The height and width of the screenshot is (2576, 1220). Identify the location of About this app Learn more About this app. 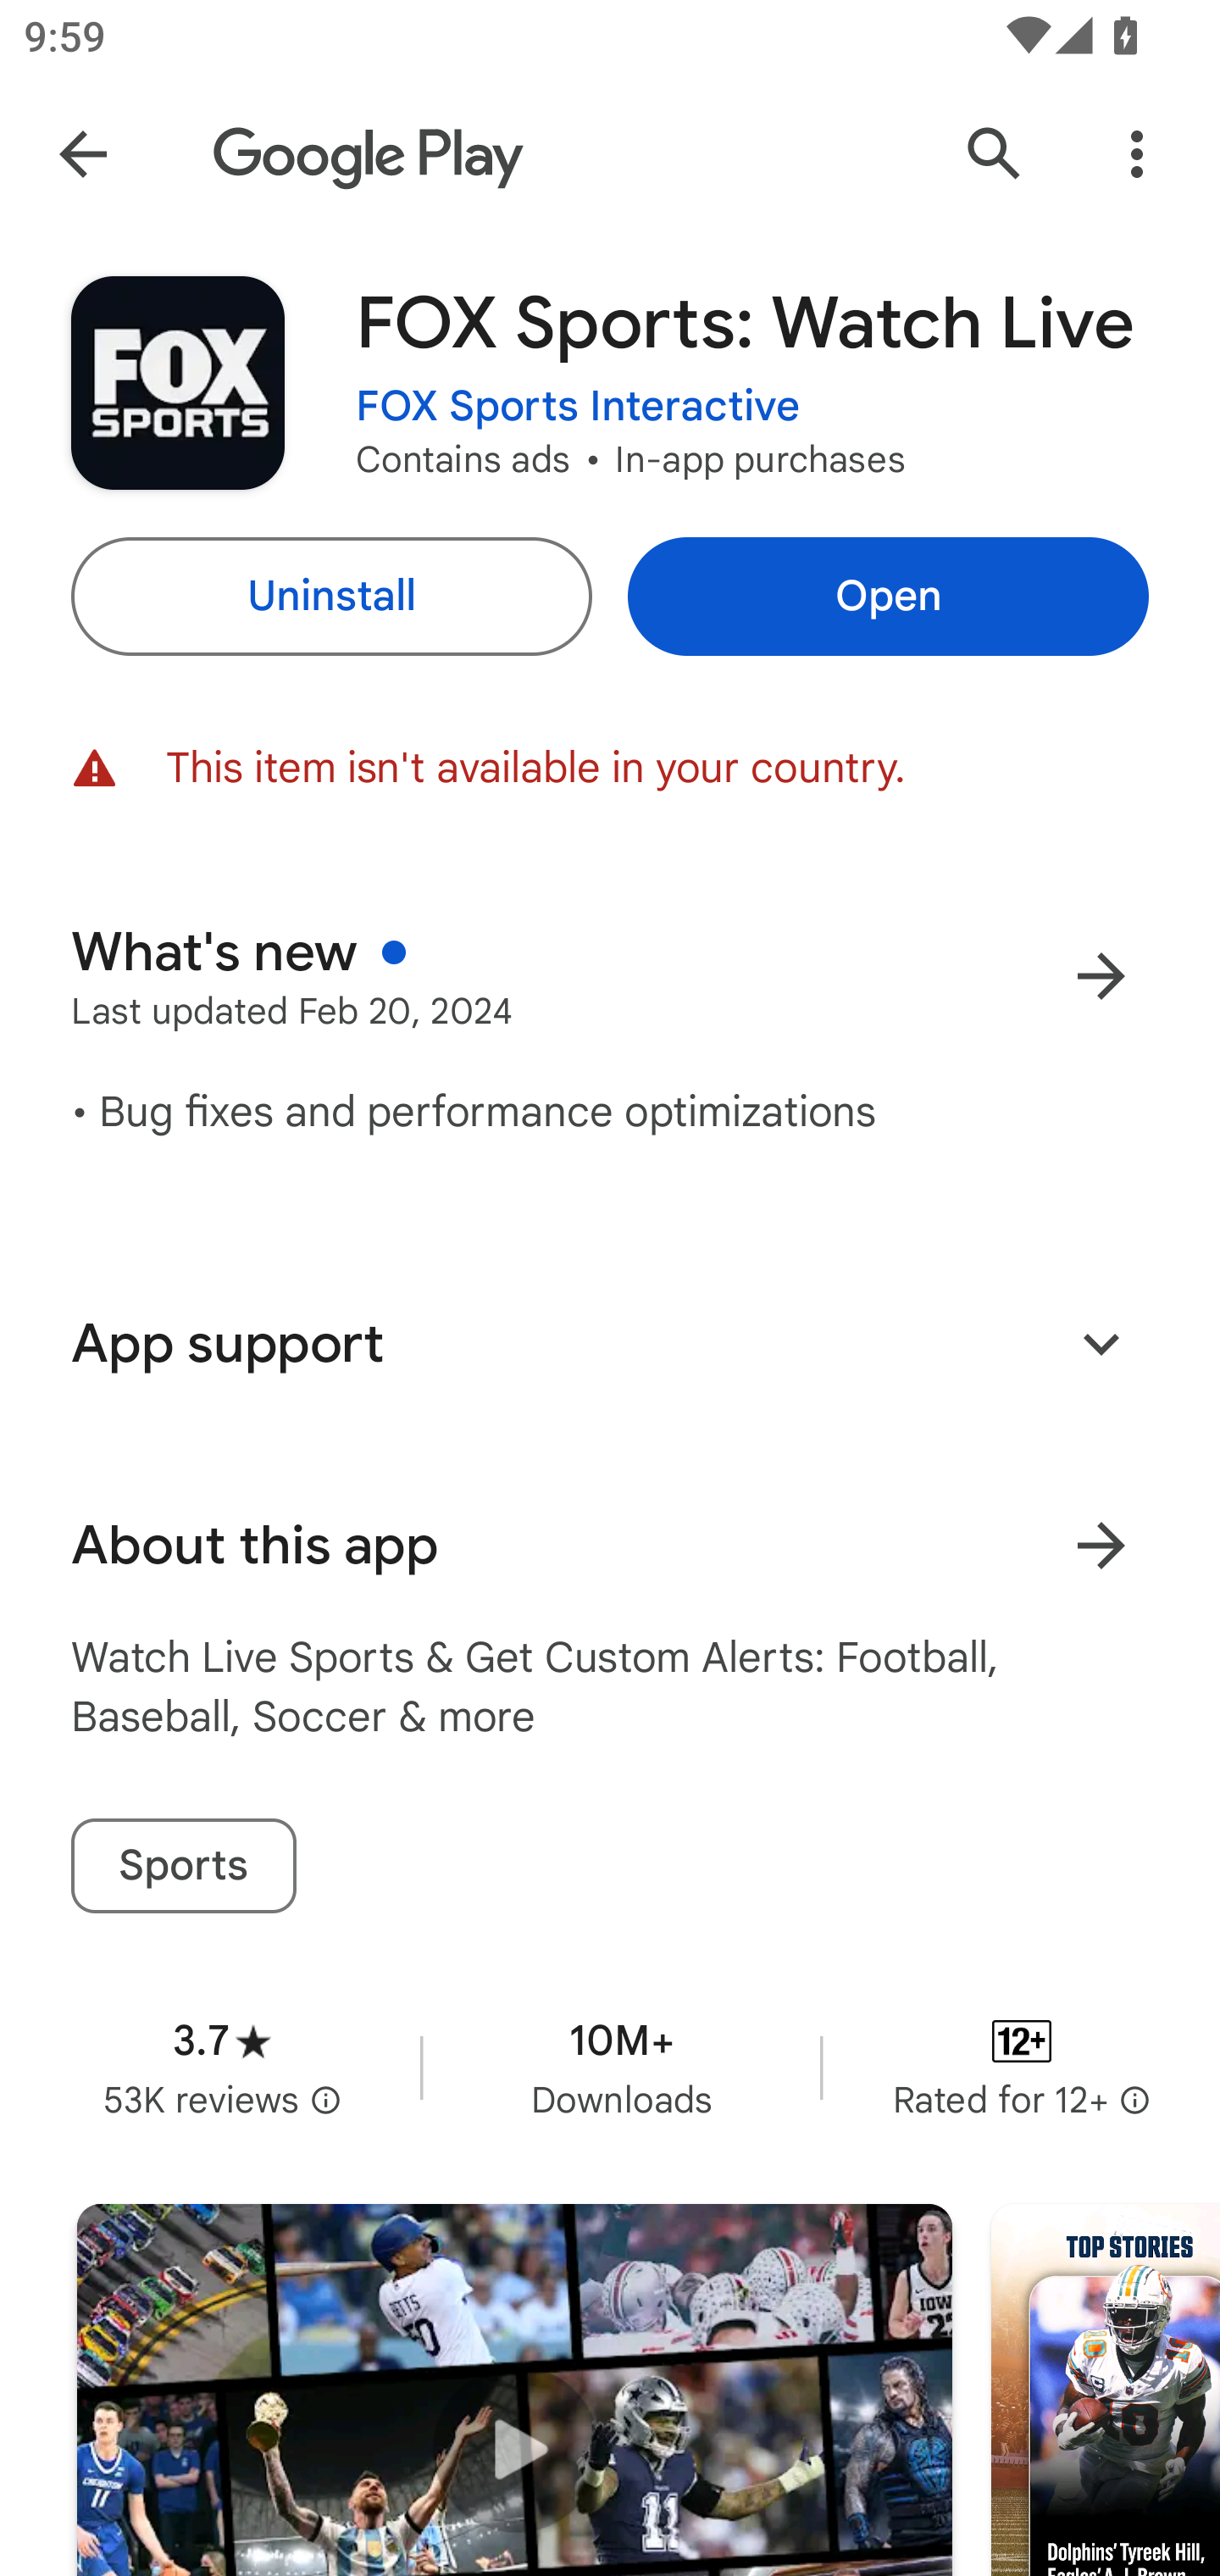
(610, 1546).